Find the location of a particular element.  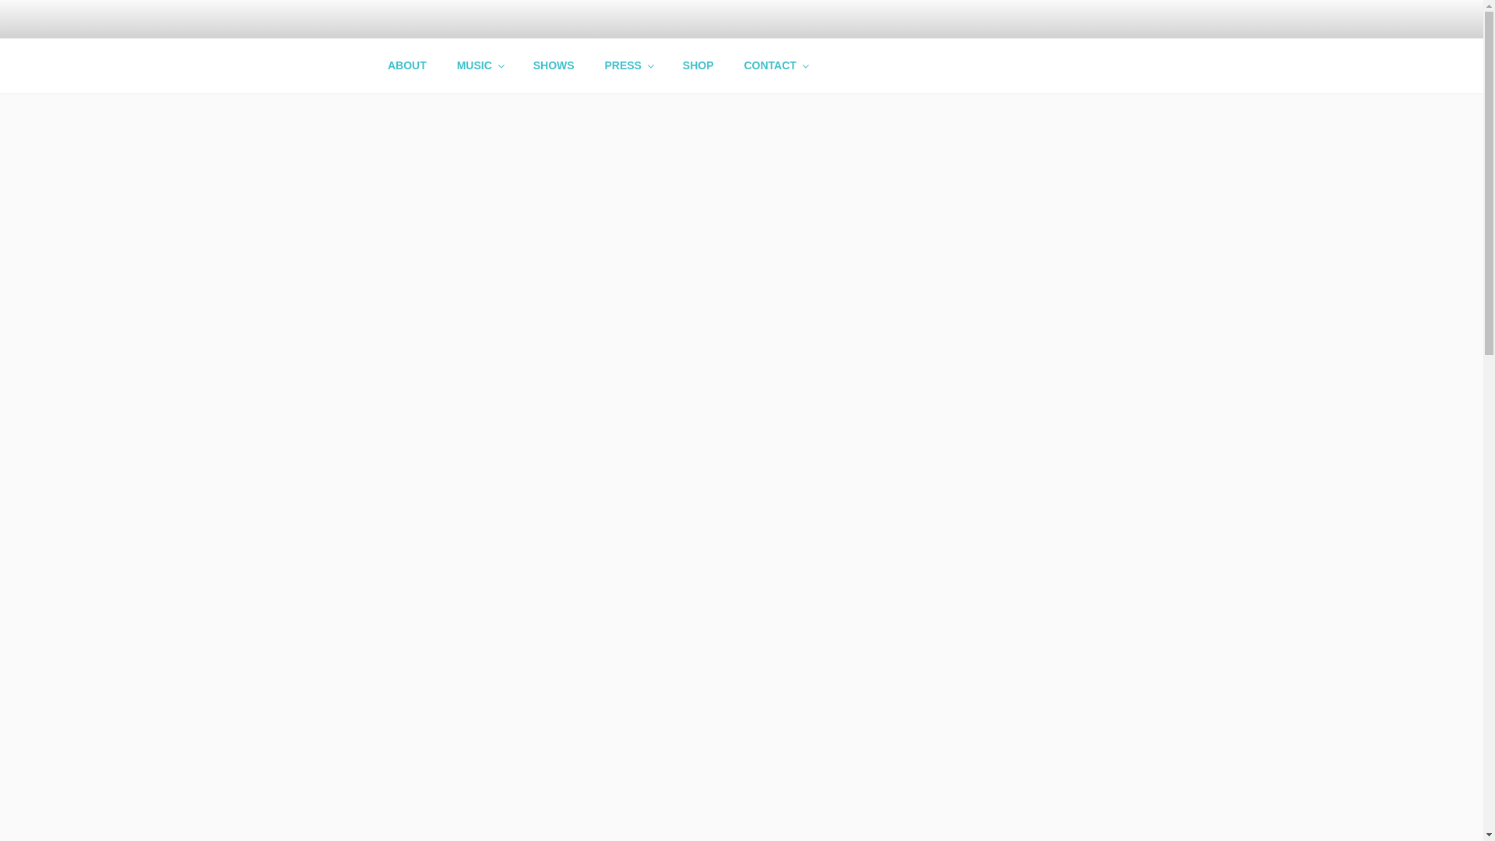

SHOWS is located at coordinates (553, 65).